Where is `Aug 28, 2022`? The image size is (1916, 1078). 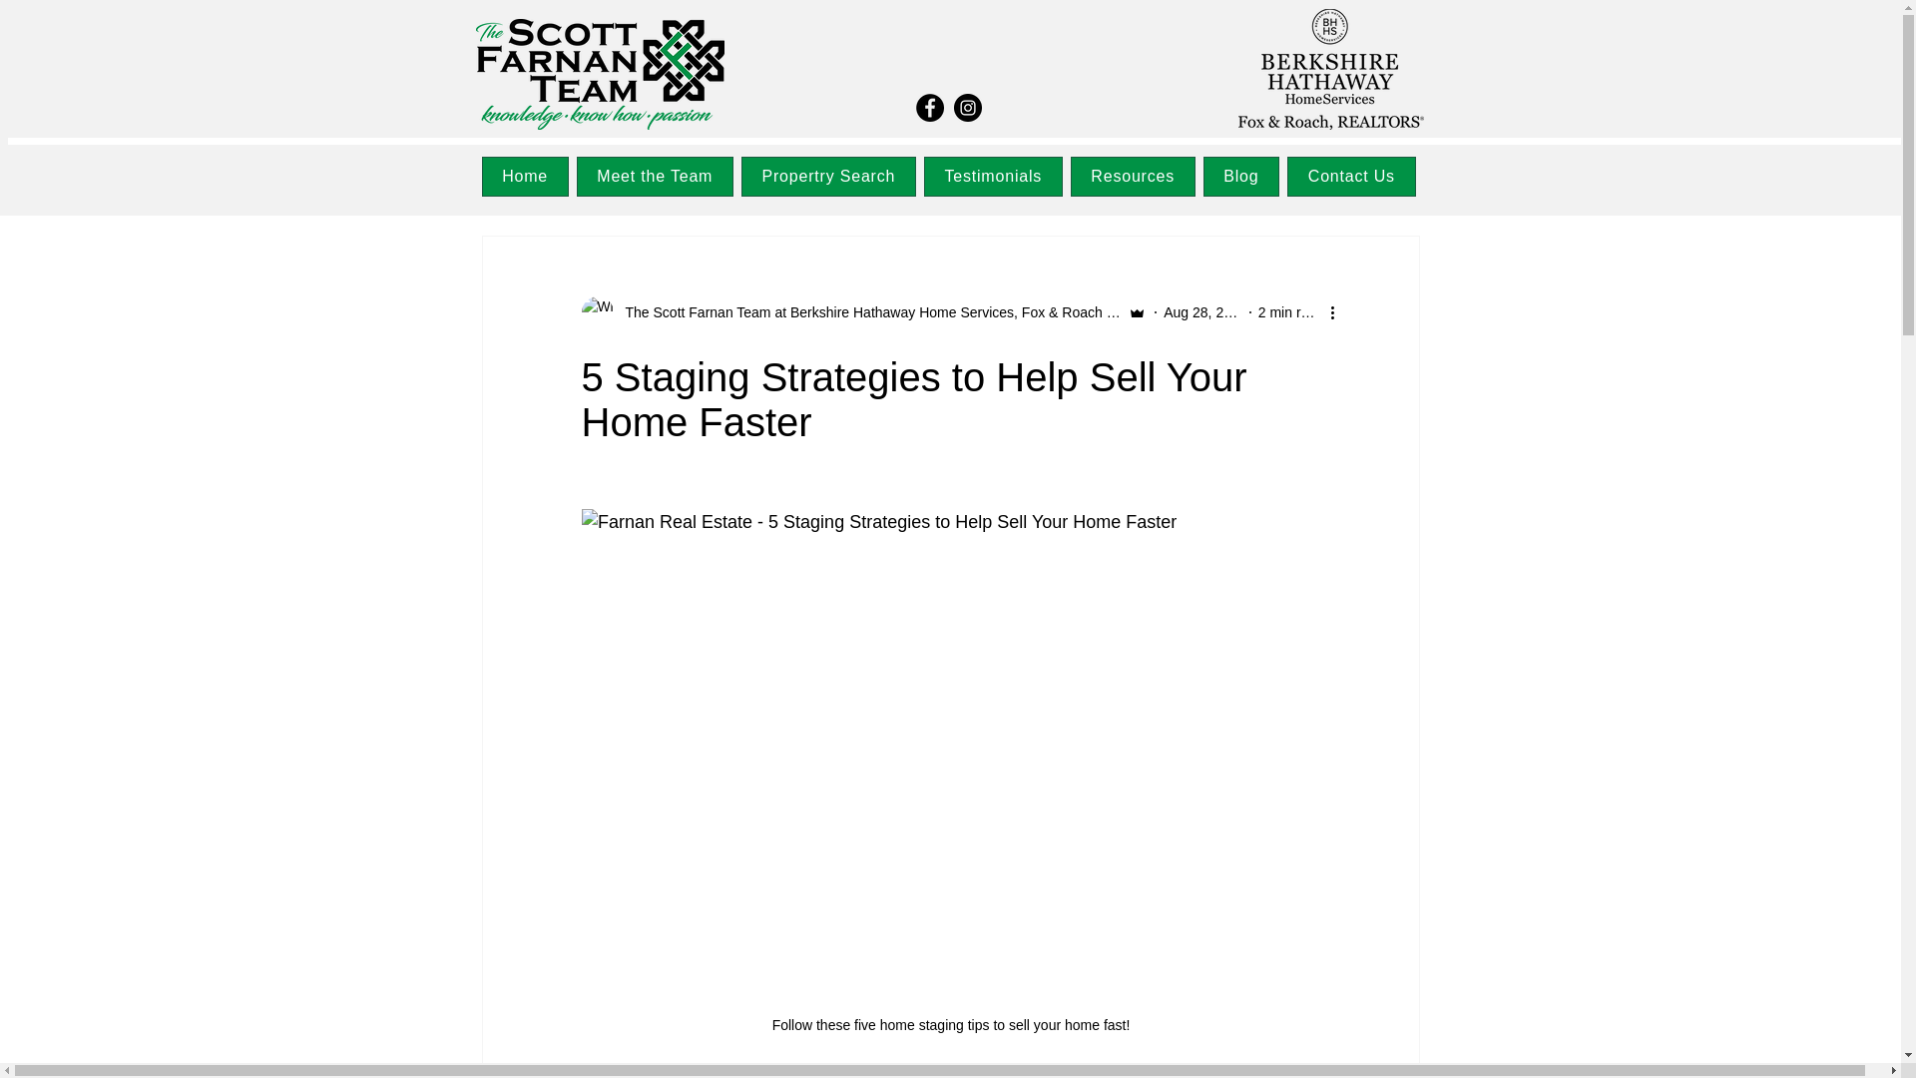
Aug 28, 2022 is located at coordinates (1204, 310).